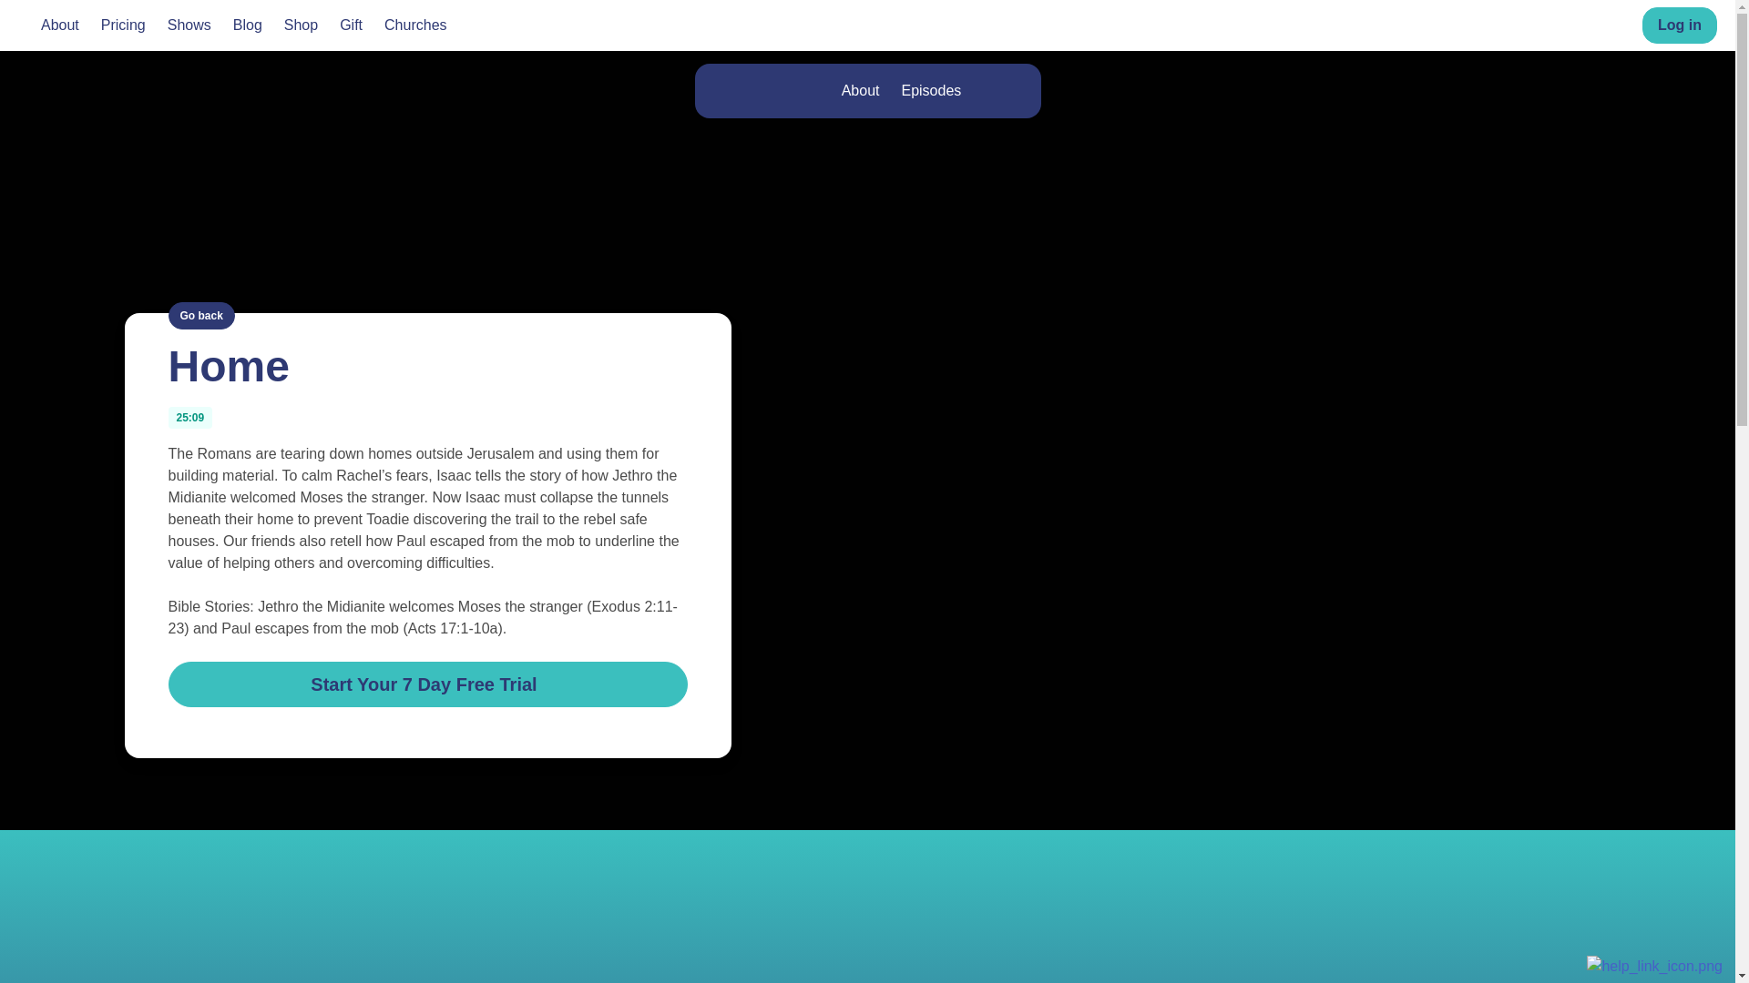 This screenshot has height=983, width=1749. Describe the element at coordinates (248, 25) in the screenshot. I see `Blog` at that location.